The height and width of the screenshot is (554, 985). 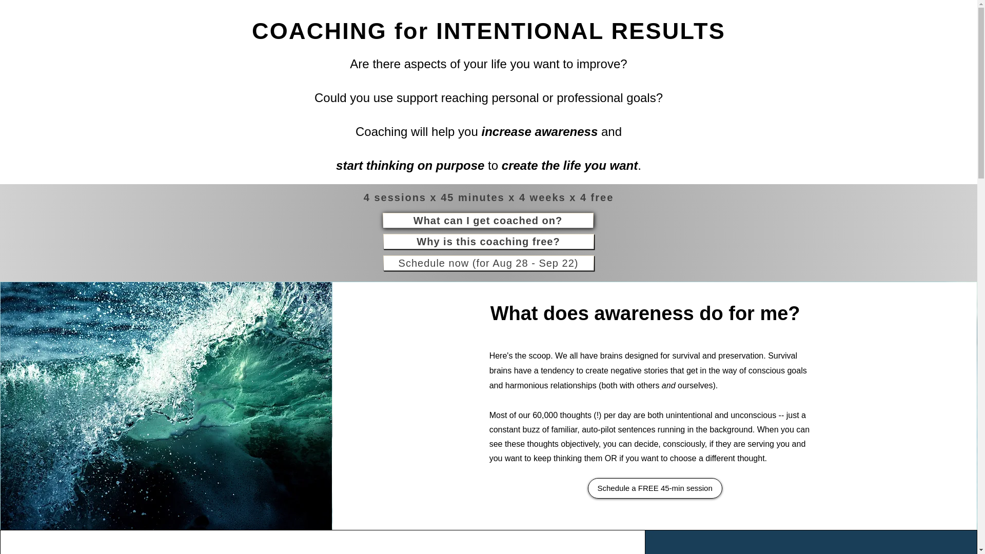 I want to click on Why is this coaching free?, so click(x=488, y=241).